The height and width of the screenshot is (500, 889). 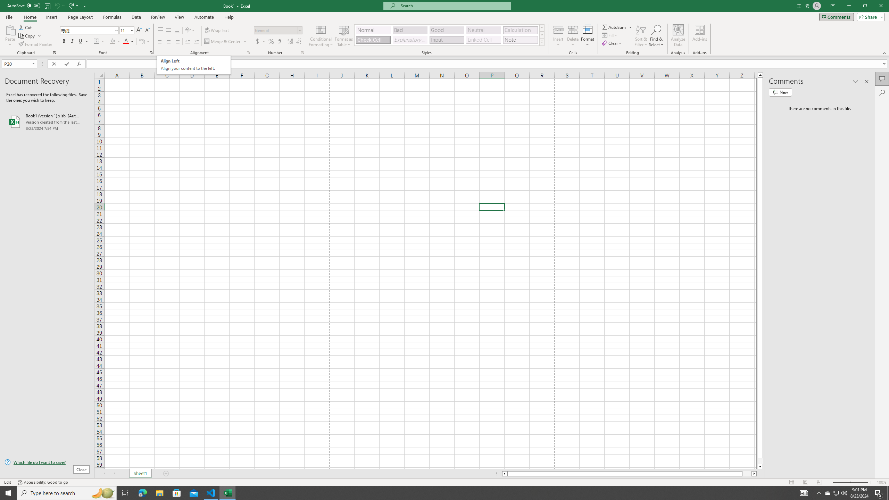 What do you see at coordinates (780, 92) in the screenshot?
I see `New comment` at bounding box center [780, 92].